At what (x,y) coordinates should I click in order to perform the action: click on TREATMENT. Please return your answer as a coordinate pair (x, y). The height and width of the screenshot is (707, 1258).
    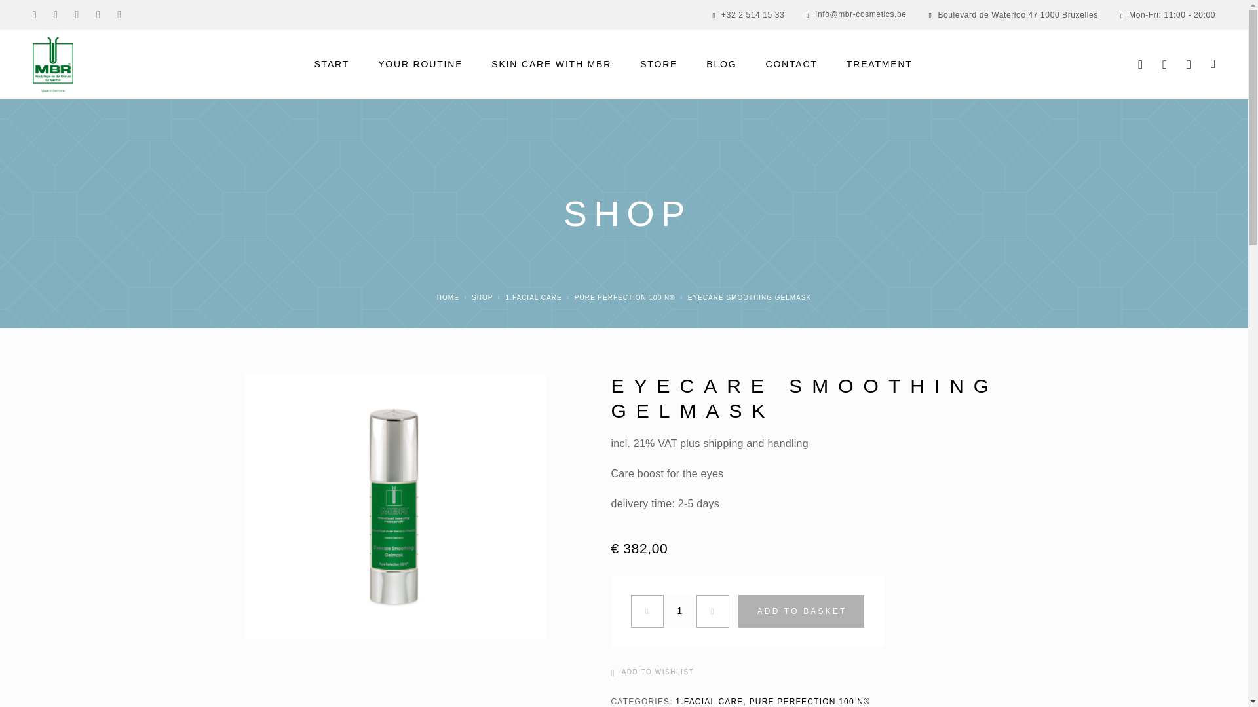
    Looking at the image, I should click on (879, 64).